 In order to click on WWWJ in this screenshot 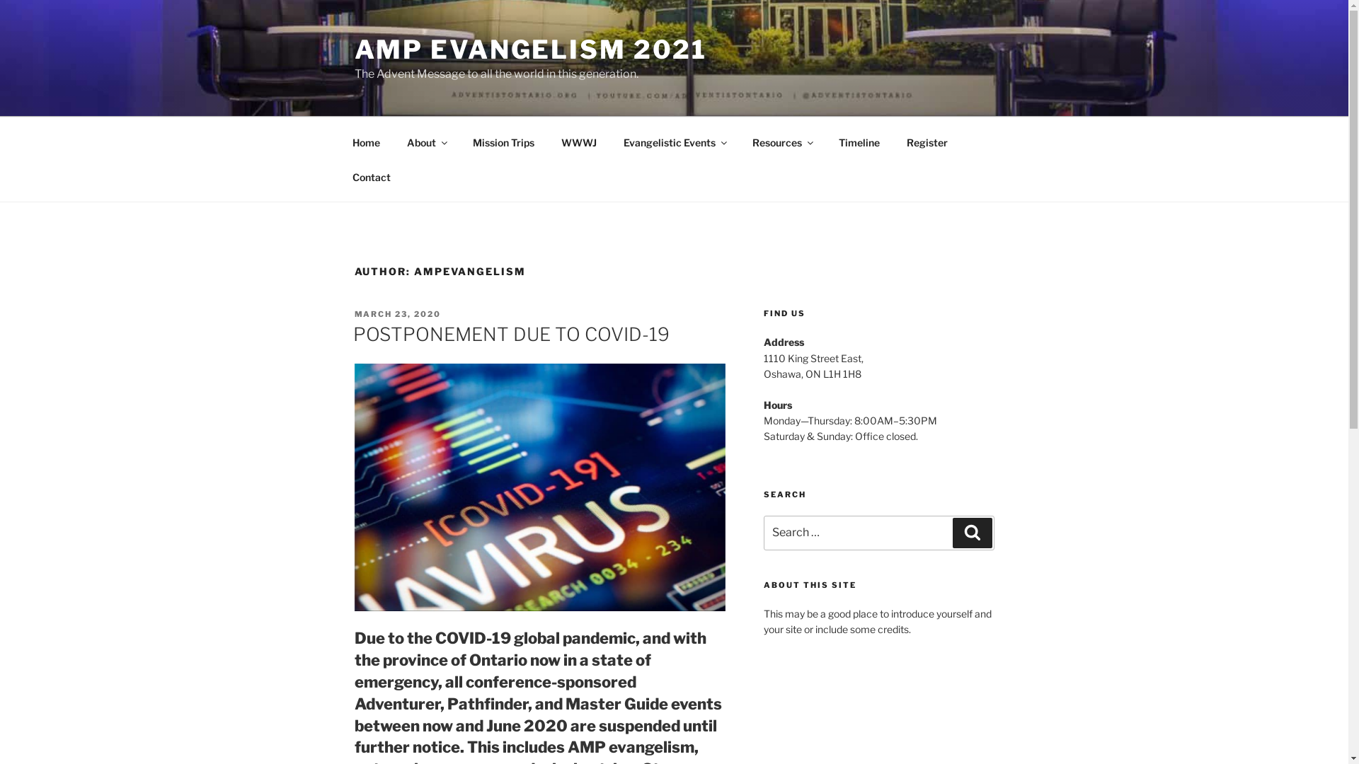, I will do `click(579, 141)`.